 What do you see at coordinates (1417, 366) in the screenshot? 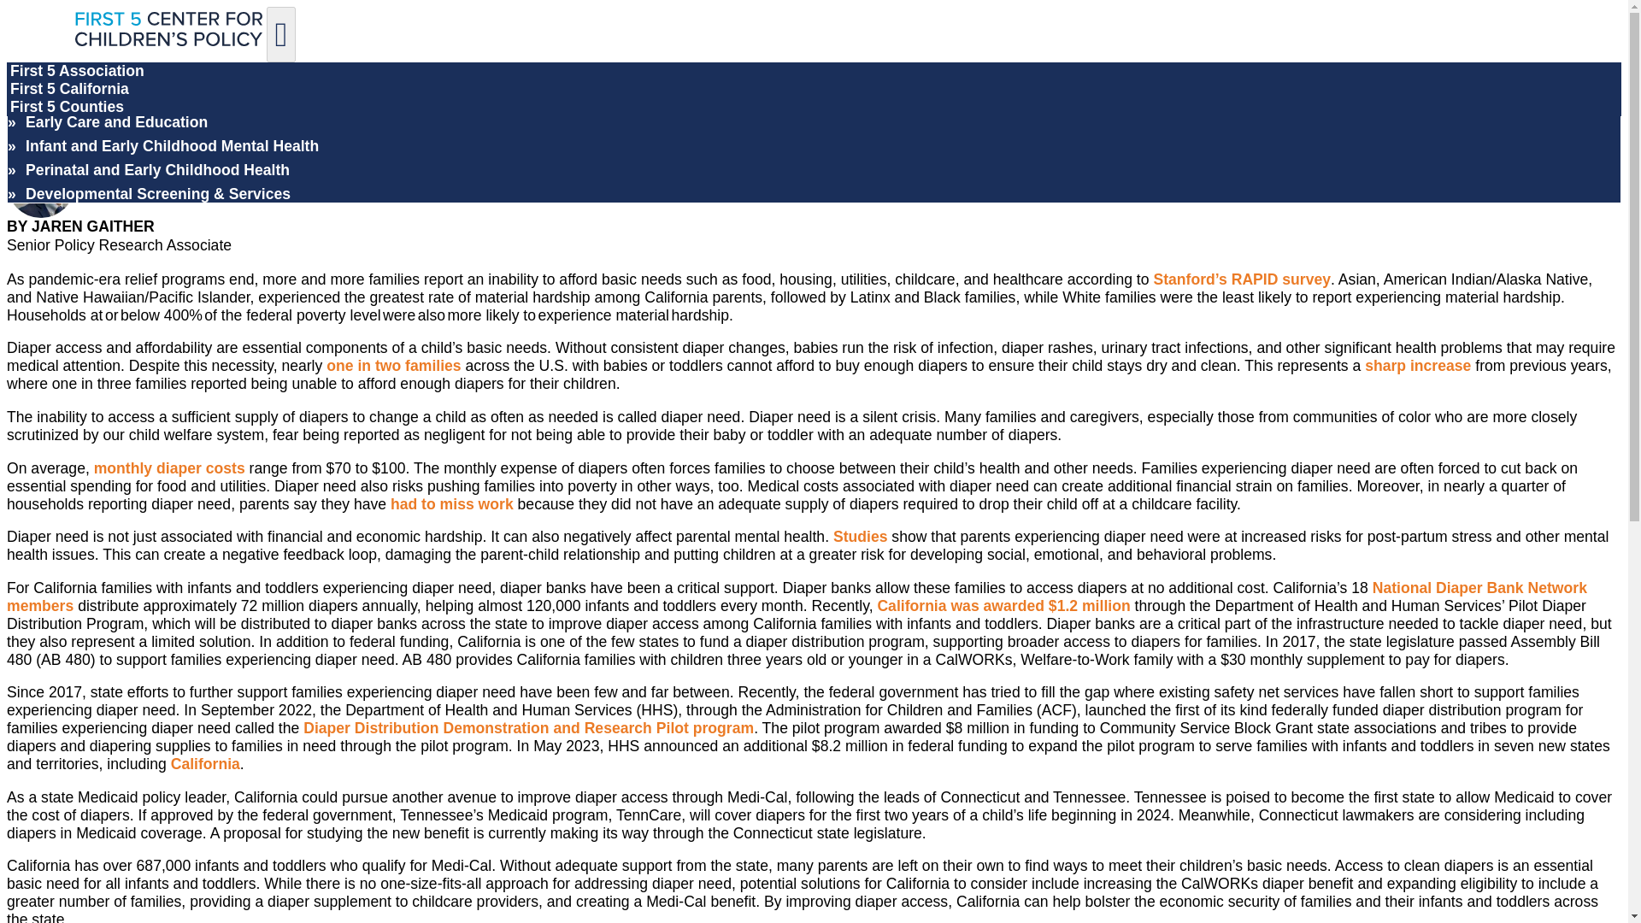
I see `sharp increase` at bounding box center [1417, 366].